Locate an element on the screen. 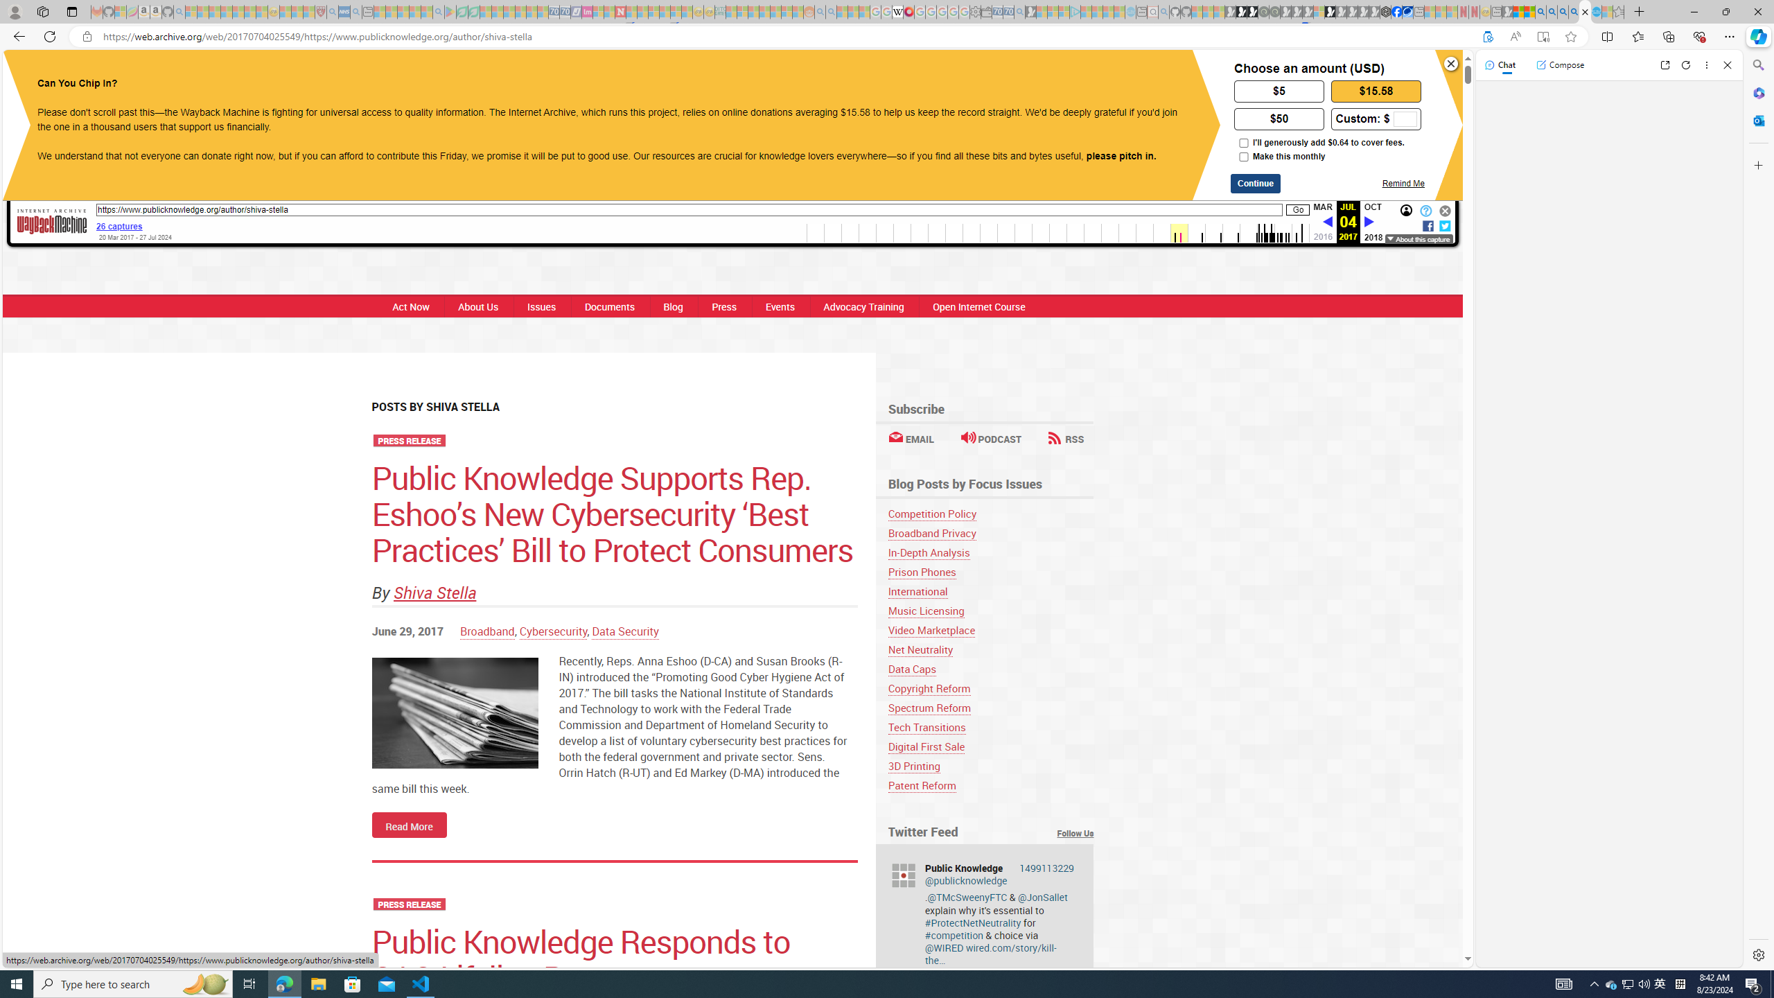 The width and height of the screenshot is (1774, 998). Nordace | Facebook is located at coordinates (1397, 12).